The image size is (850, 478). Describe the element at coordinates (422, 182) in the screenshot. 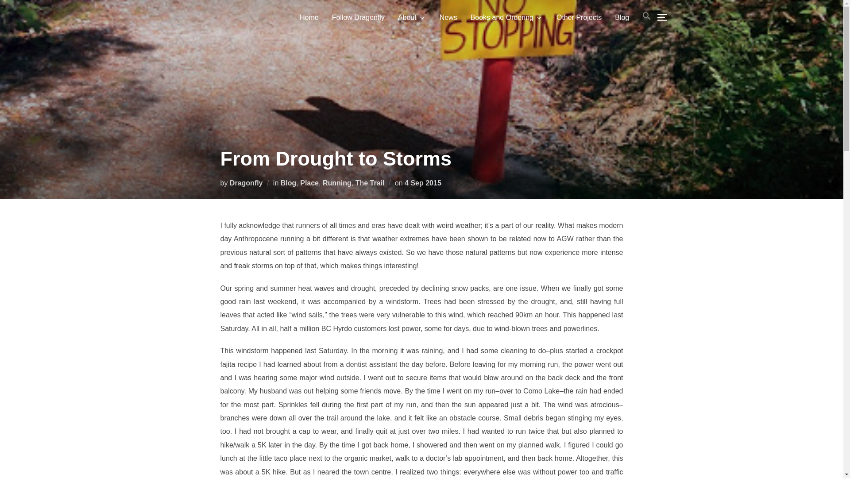

I see `4 Sep 2015` at that location.